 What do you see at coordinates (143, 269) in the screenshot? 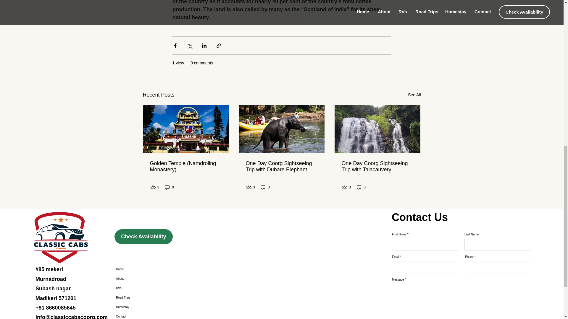
I see `Home` at bounding box center [143, 269].